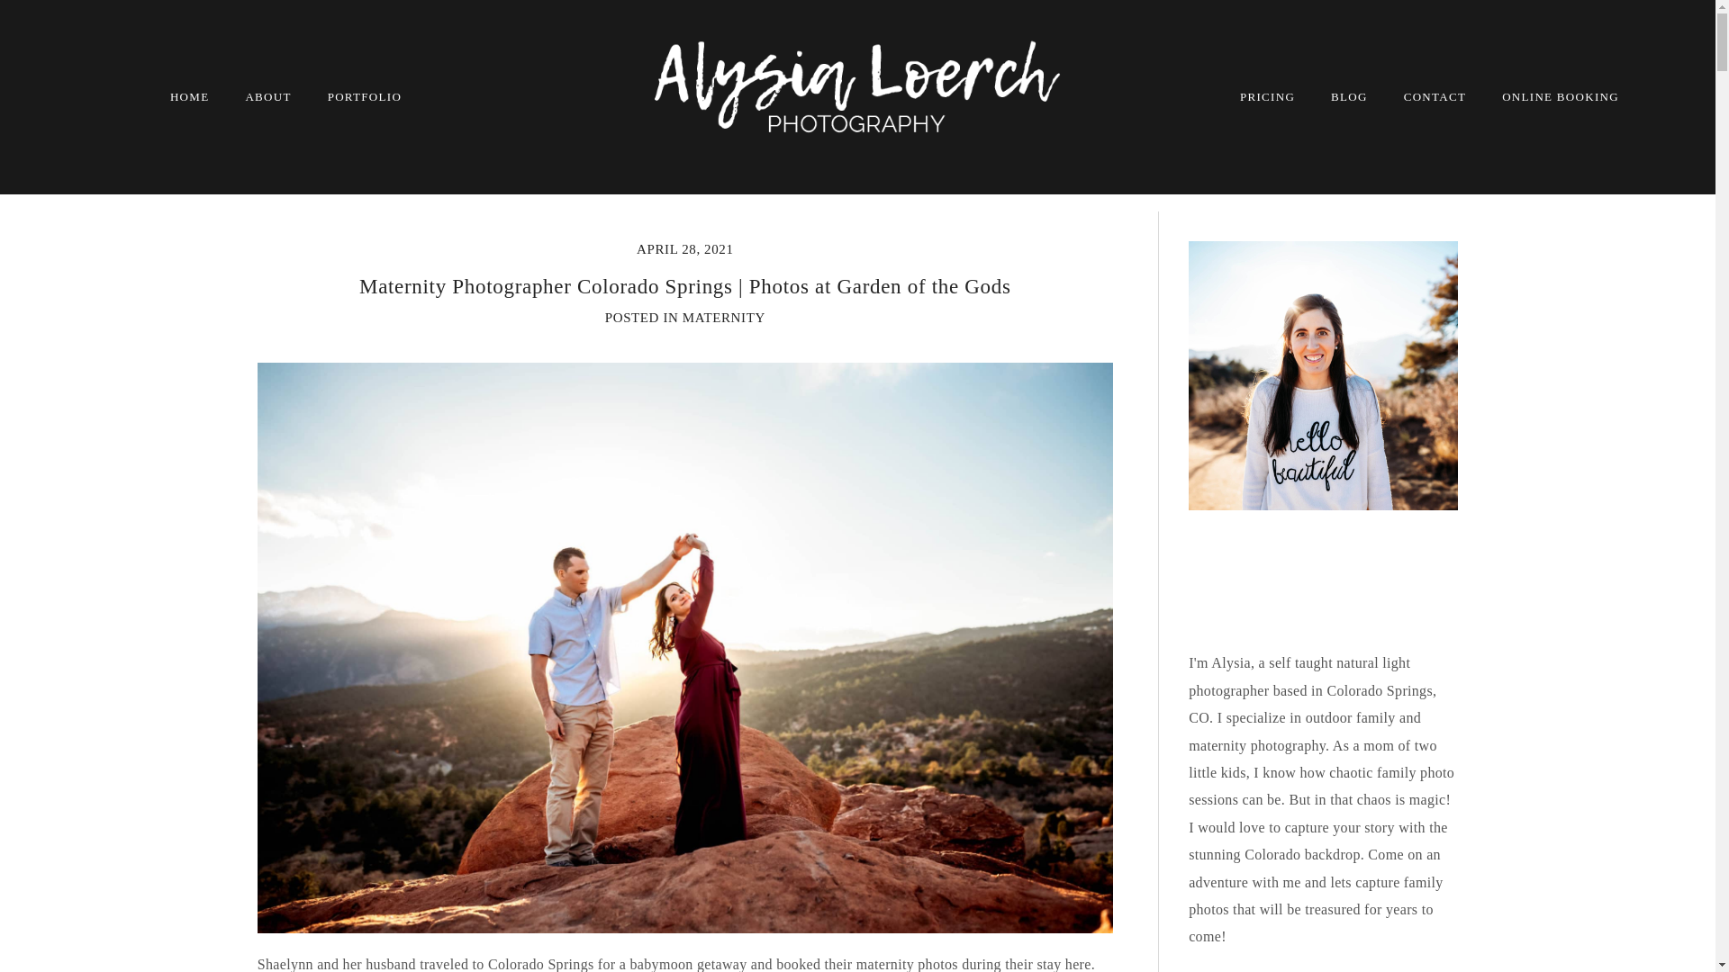  What do you see at coordinates (364, 96) in the screenshot?
I see `PORTFOLIO` at bounding box center [364, 96].